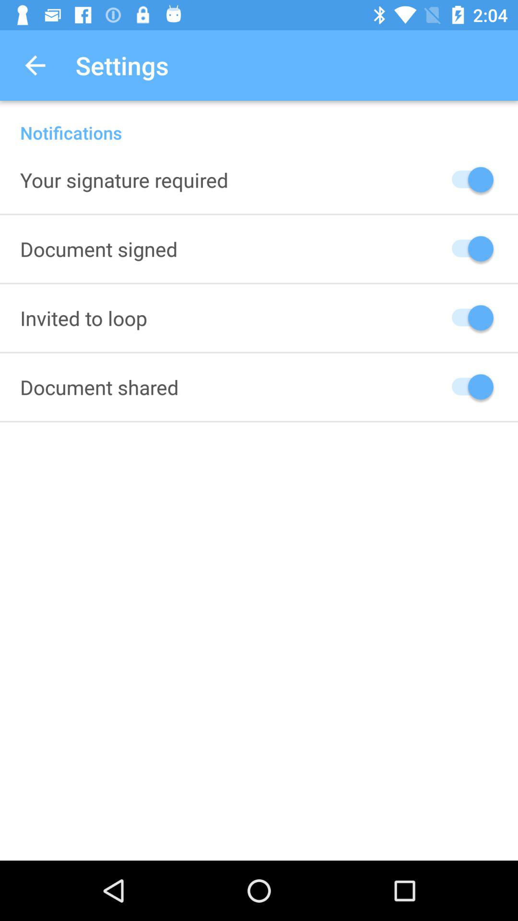 The height and width of the screenshot is (921, 518). What do you see at coordinates (124, 179) in the screenshot?
I see `turn off your signature required icon` at bounding box center [124, 179].